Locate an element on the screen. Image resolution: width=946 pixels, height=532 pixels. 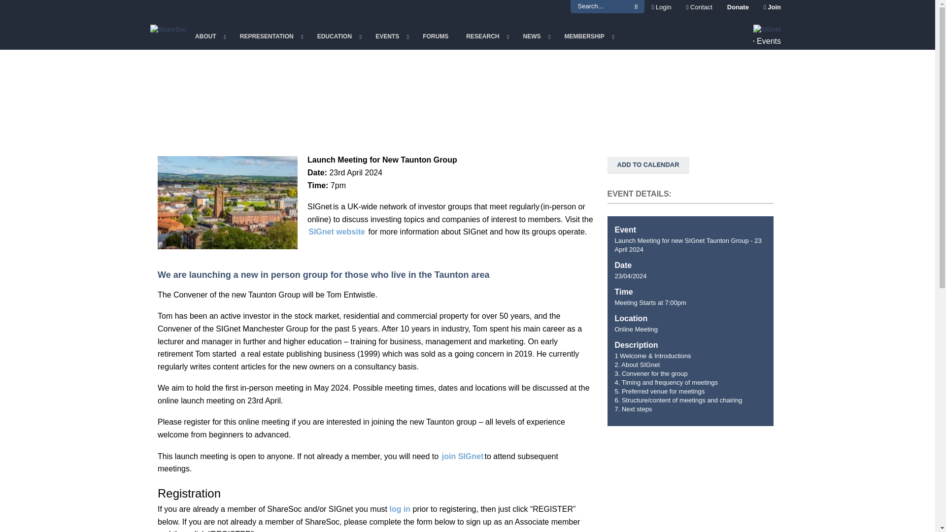
Login is located at coordinates (661, 8).